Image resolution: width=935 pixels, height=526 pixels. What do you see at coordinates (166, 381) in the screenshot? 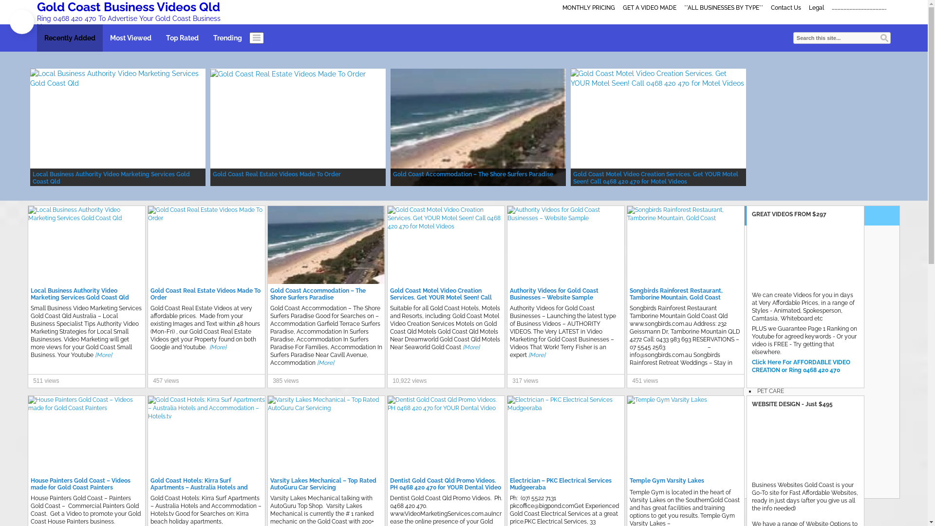
I see `457 views` at bounding box center [166, 381].